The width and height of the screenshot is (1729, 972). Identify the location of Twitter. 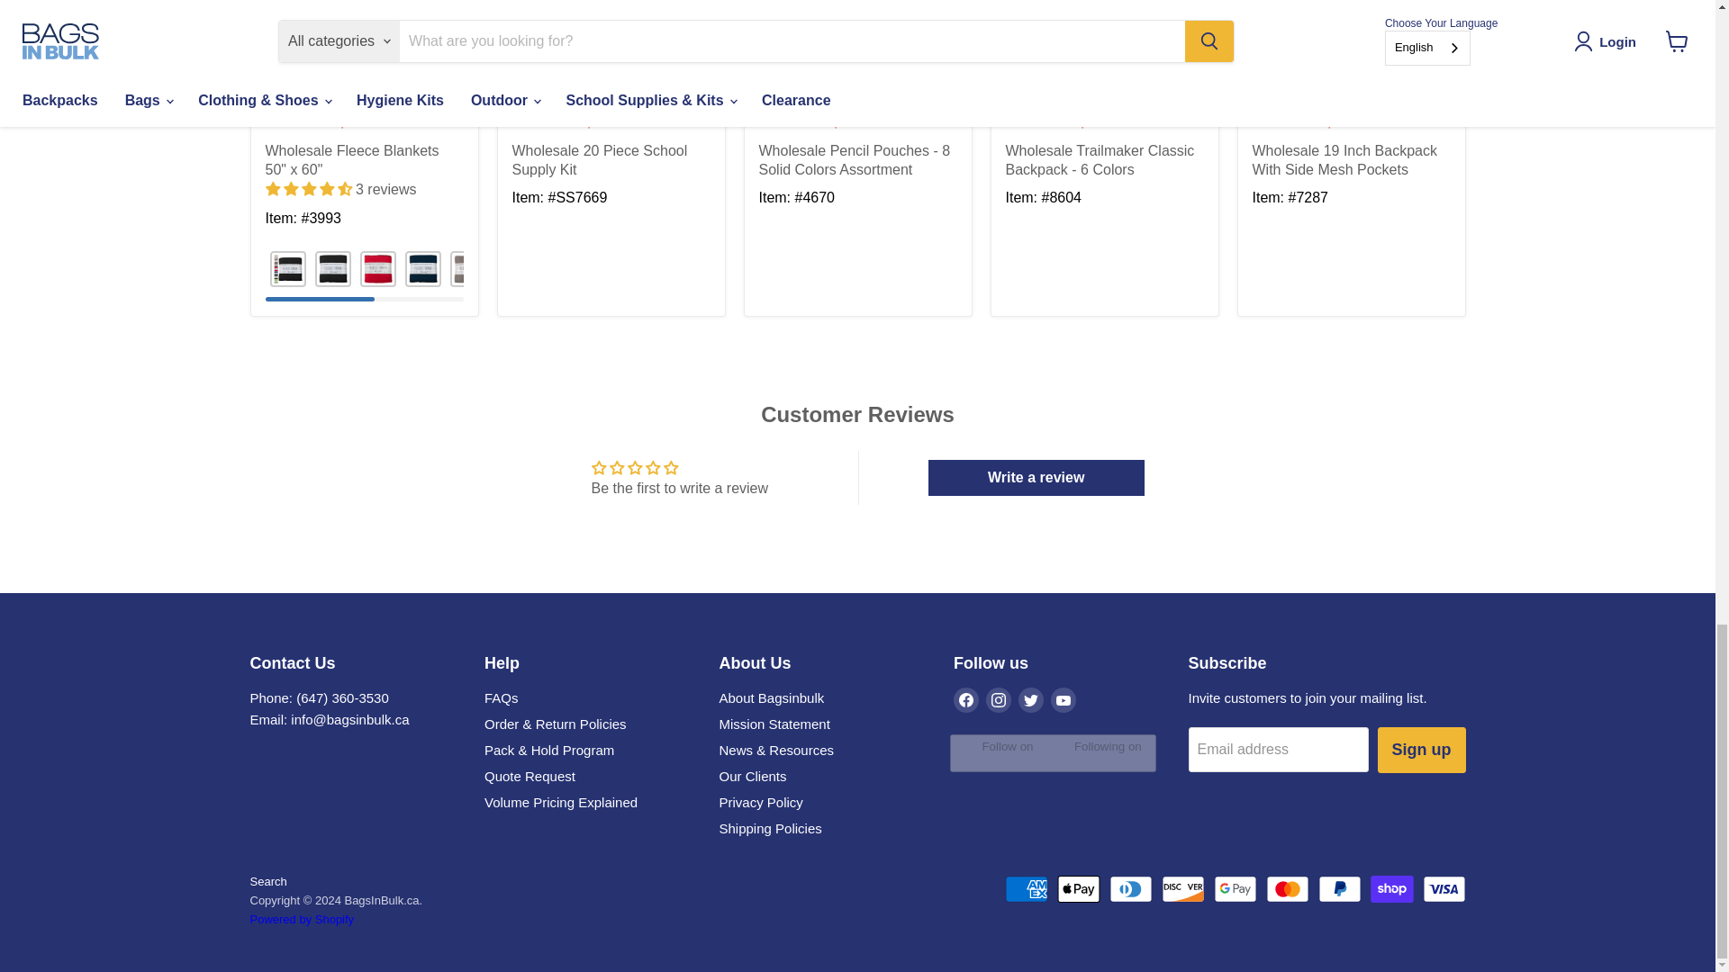
(1030, 699).